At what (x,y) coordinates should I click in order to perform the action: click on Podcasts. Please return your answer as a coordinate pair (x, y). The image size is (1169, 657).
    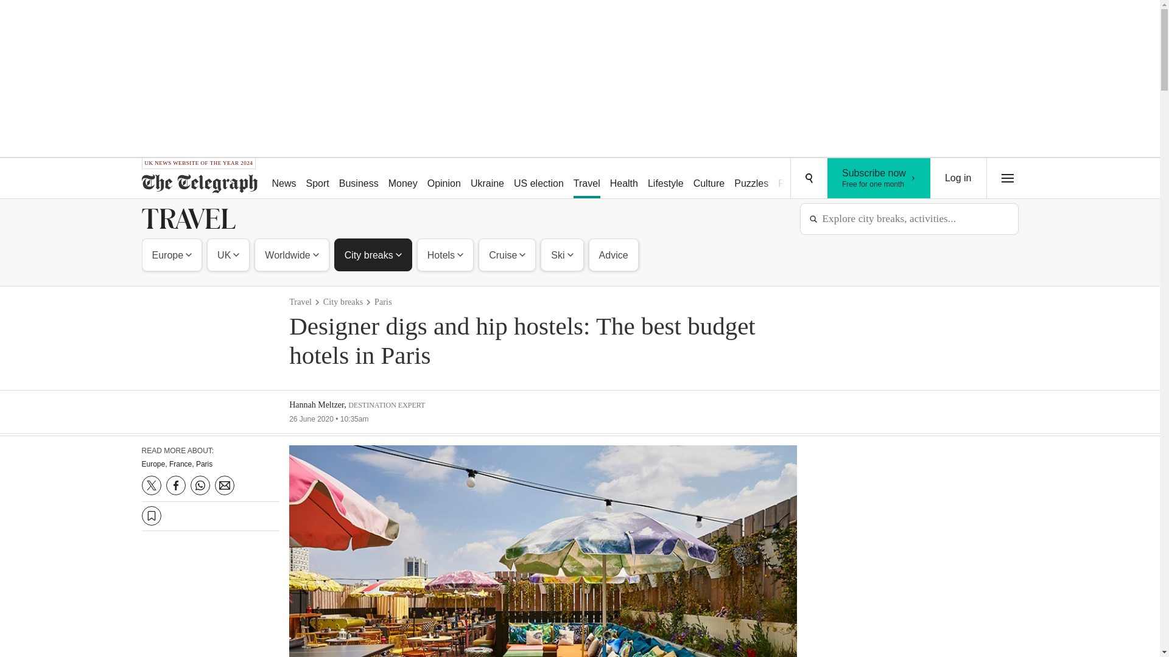
    Looking at the image, I should click on (798, 179).